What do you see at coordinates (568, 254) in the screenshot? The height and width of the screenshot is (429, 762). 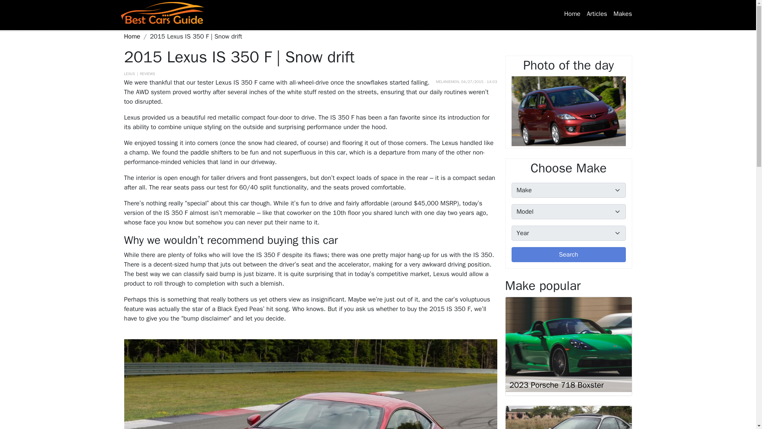 I see `Search` at bounding box center [568, 254].